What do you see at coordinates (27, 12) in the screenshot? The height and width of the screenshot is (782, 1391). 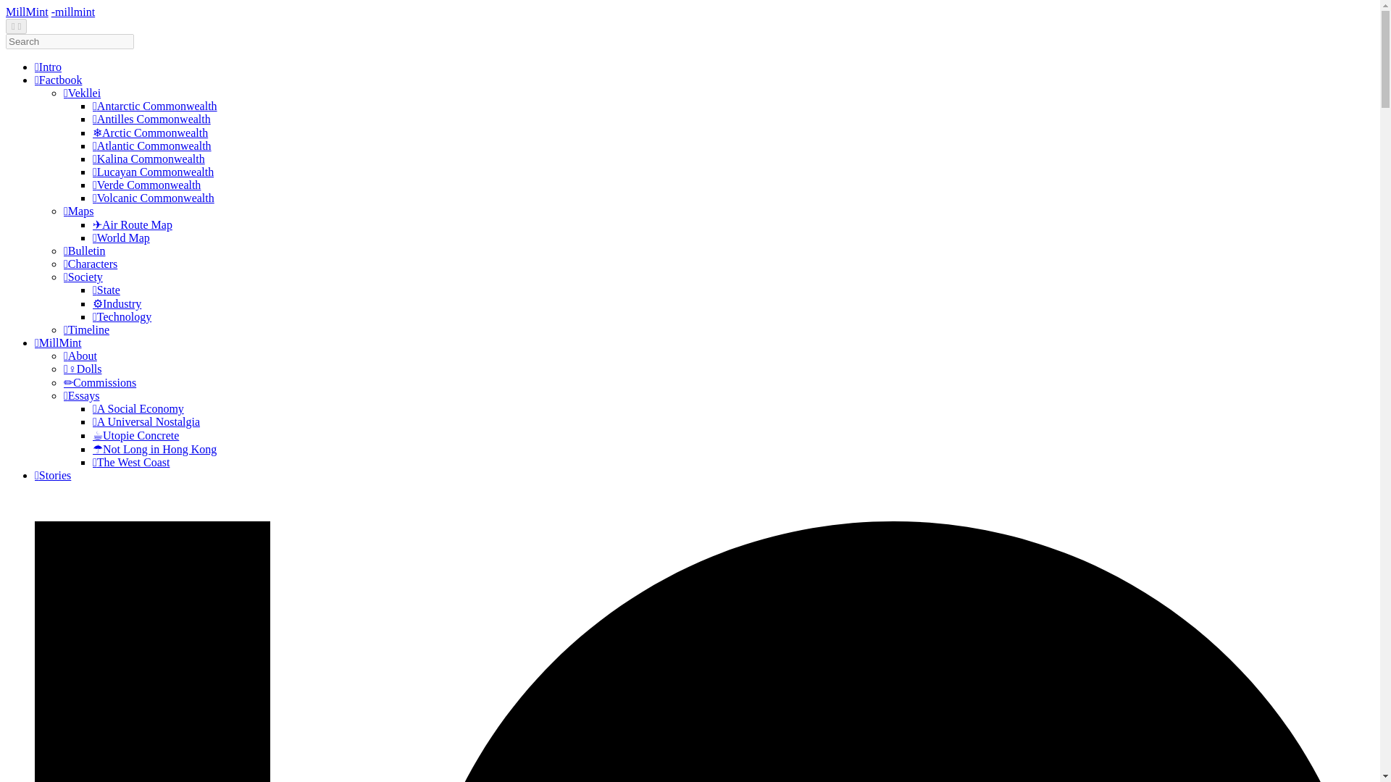 I see `MillMint` at bounding box center [27, 12].